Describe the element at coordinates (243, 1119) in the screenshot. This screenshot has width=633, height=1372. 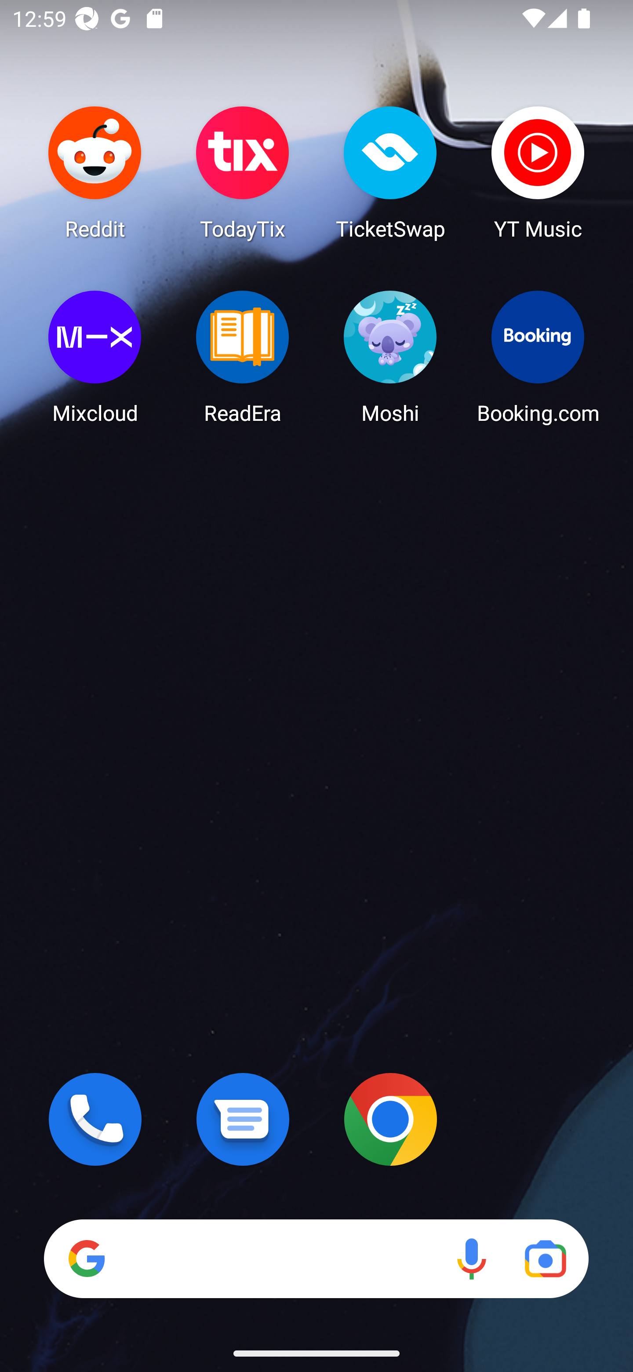
I see `Messages` at that location.